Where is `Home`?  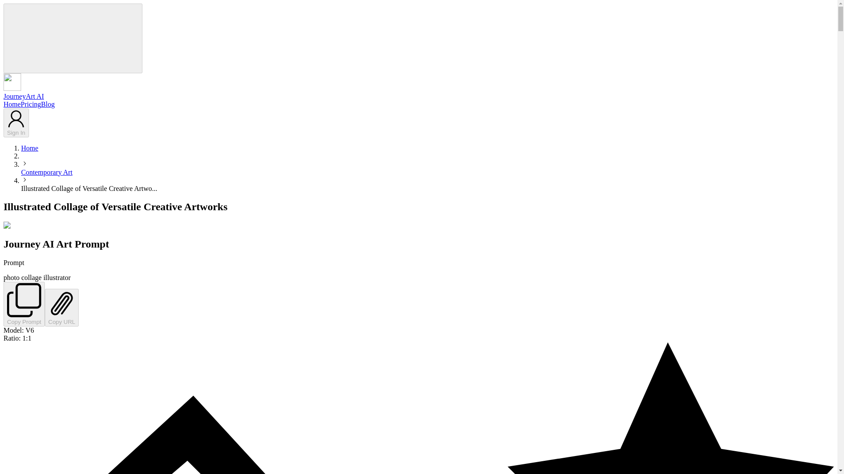
Home is located at coordinates (11, 104).